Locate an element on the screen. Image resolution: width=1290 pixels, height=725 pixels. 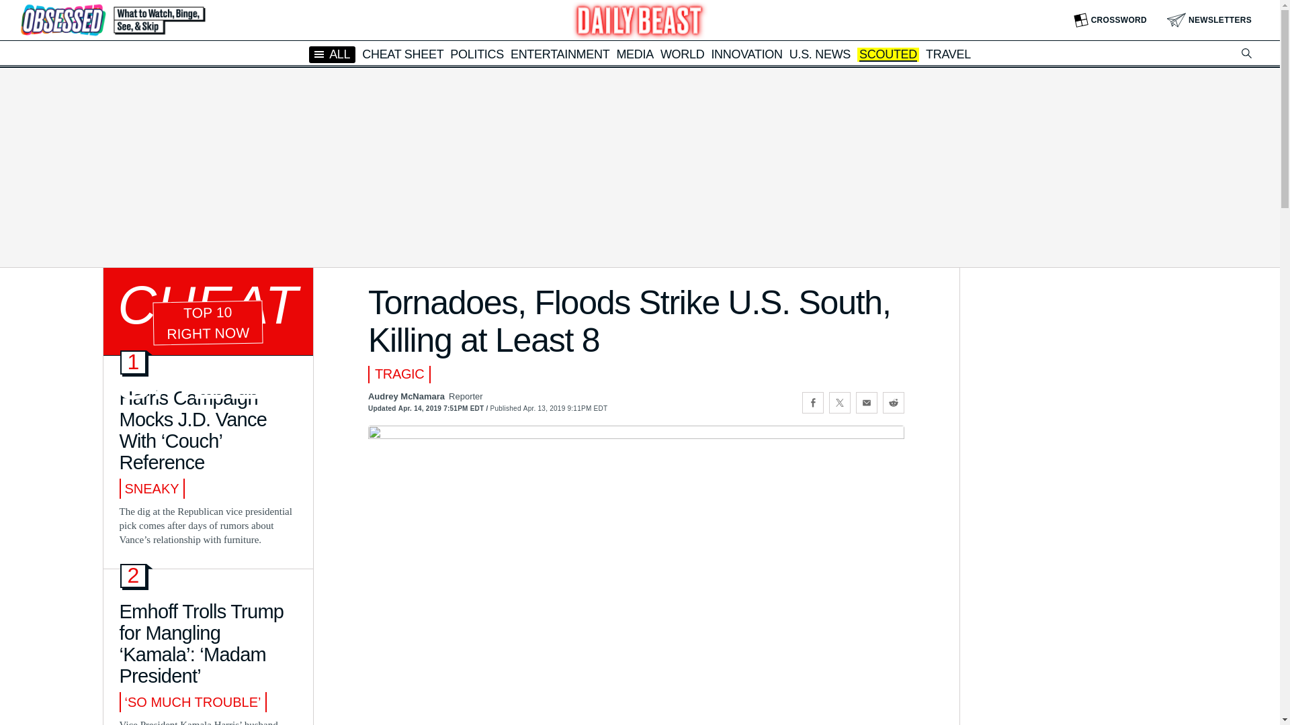
SCOUTED is located at coordinates (888, 55).